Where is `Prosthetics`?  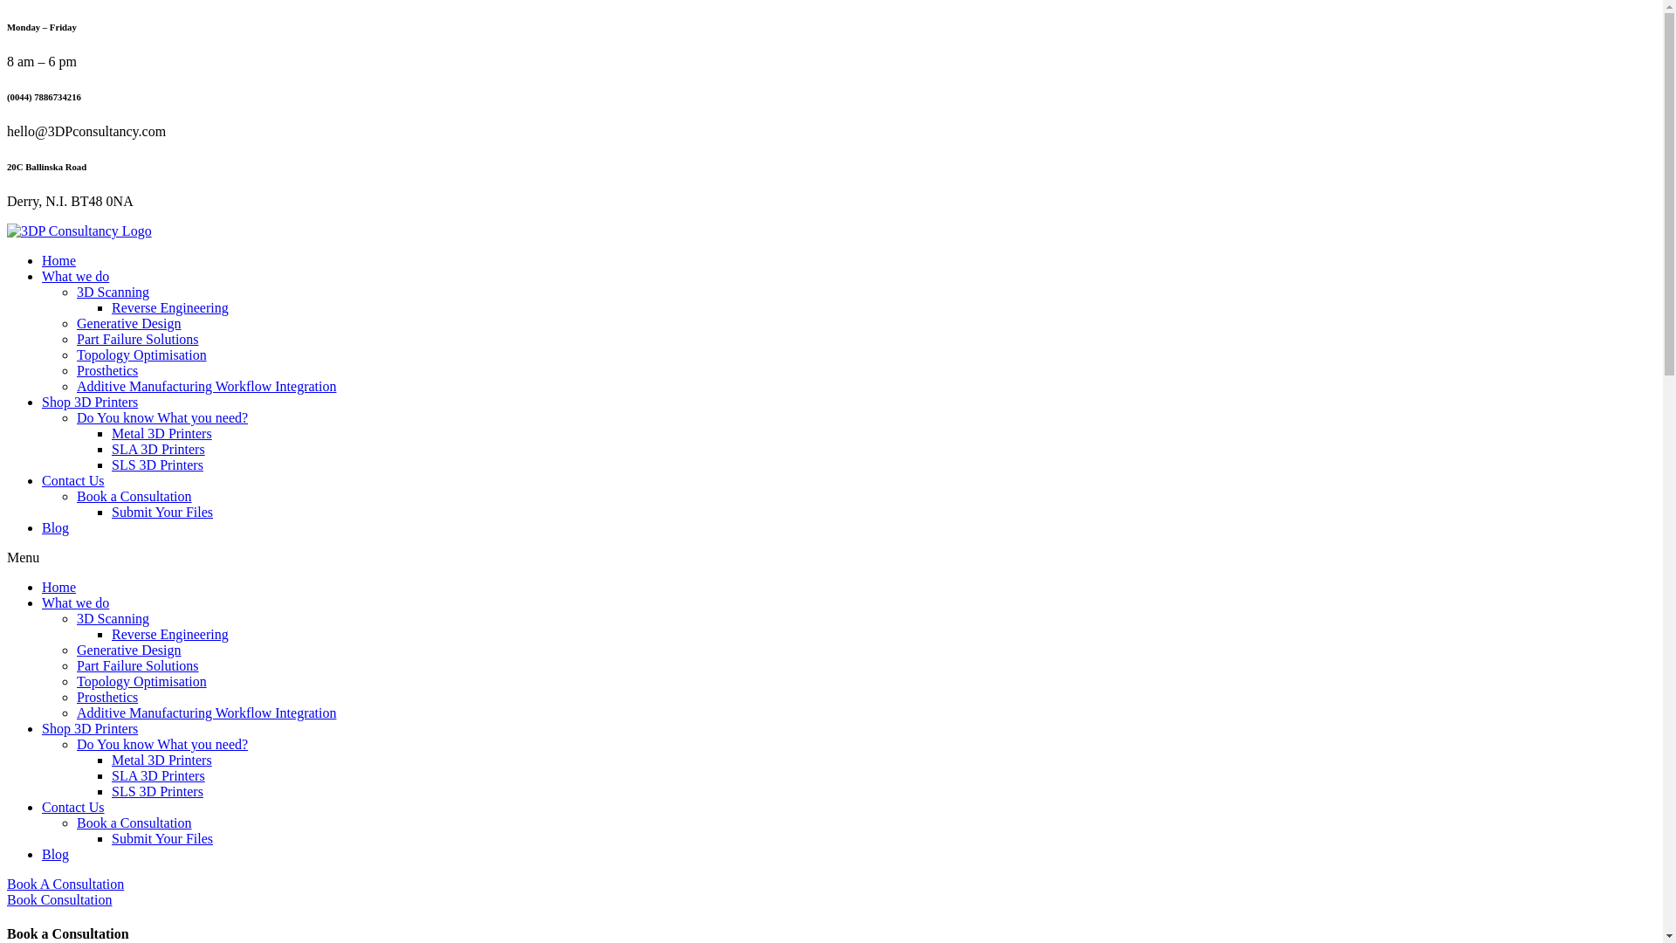
Prosthetics is located at coordinates (107, 697).